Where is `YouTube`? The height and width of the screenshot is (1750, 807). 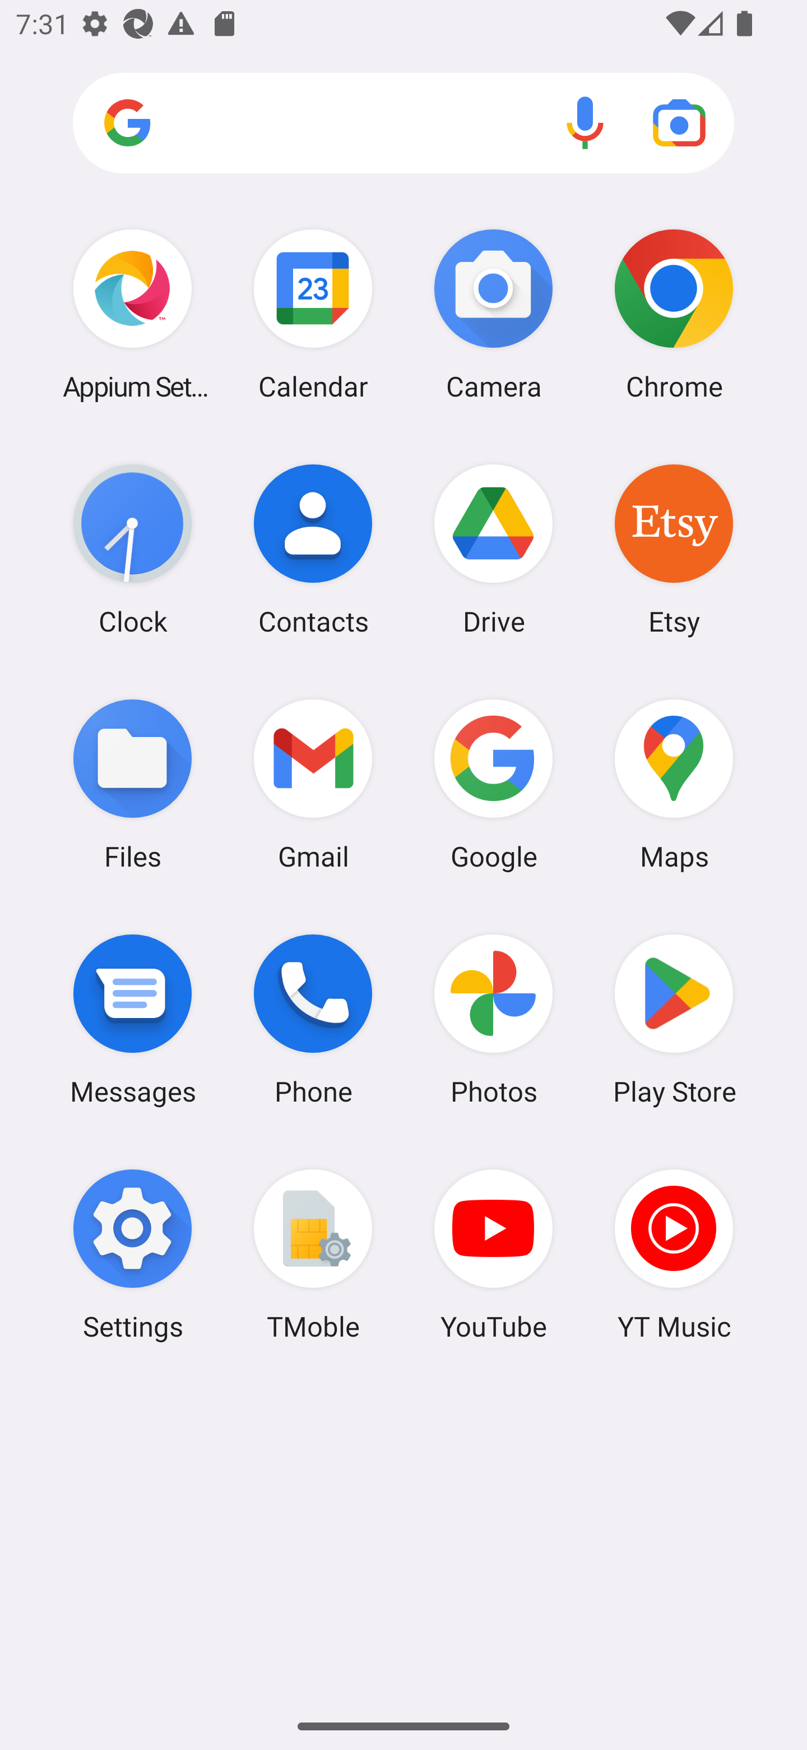 YouTube is located at coordinates (494, 1255).